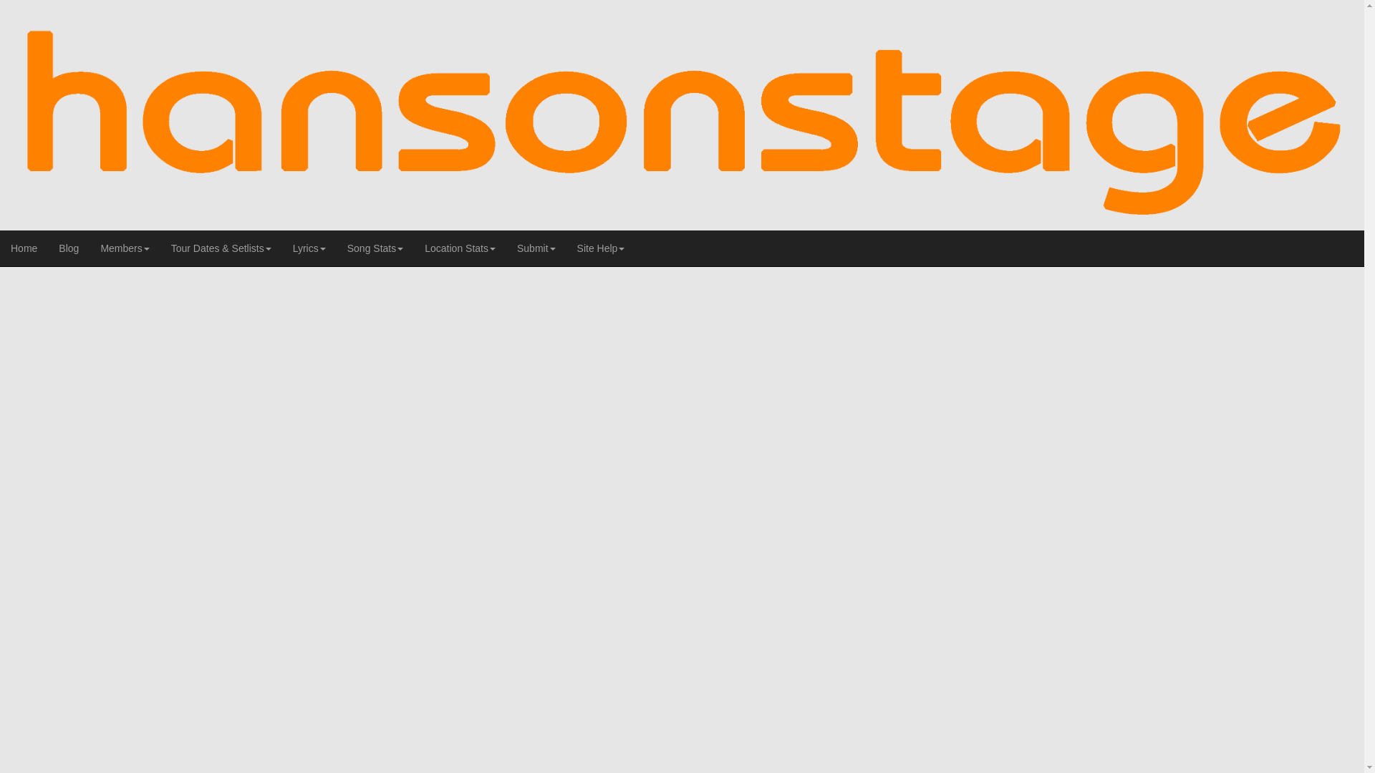 The height and width of the screenshot is (773, 1375). What do you see at coordinates (24, 248) in the screenshot?
I see `Home` at bounding box center [24, 248].